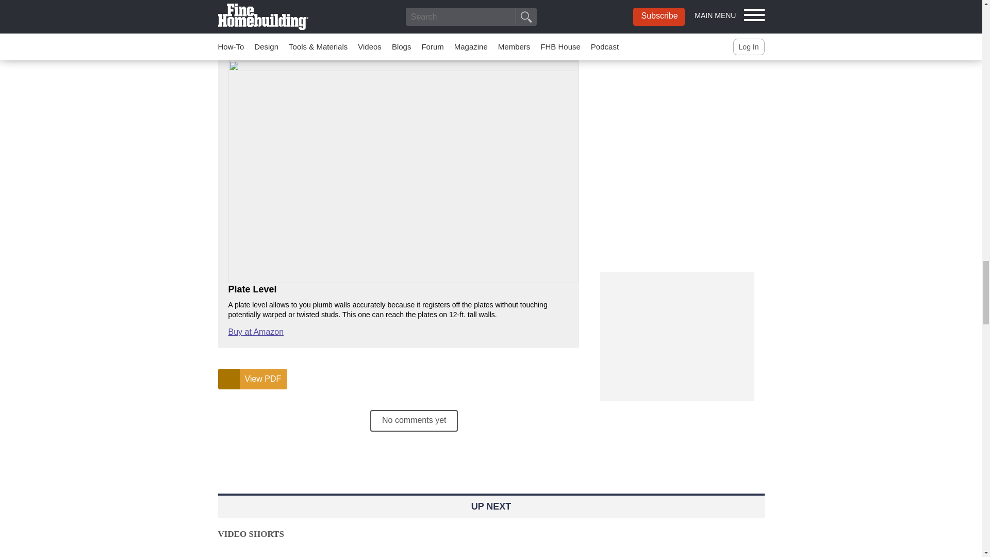 Image resolution: width=990 pixels, height=557 pixels. I want to click on View PDF, so click(252, 379).